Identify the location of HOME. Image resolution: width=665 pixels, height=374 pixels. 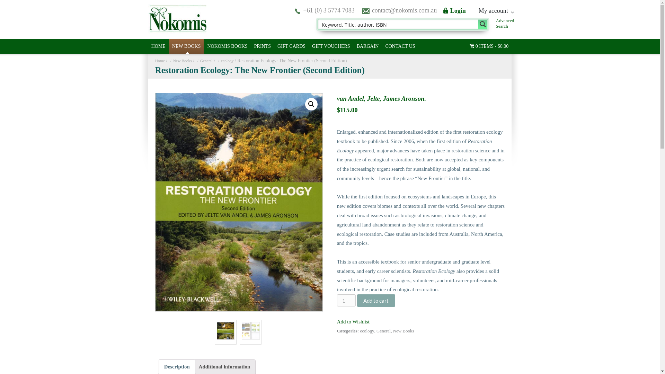
(159, 46).